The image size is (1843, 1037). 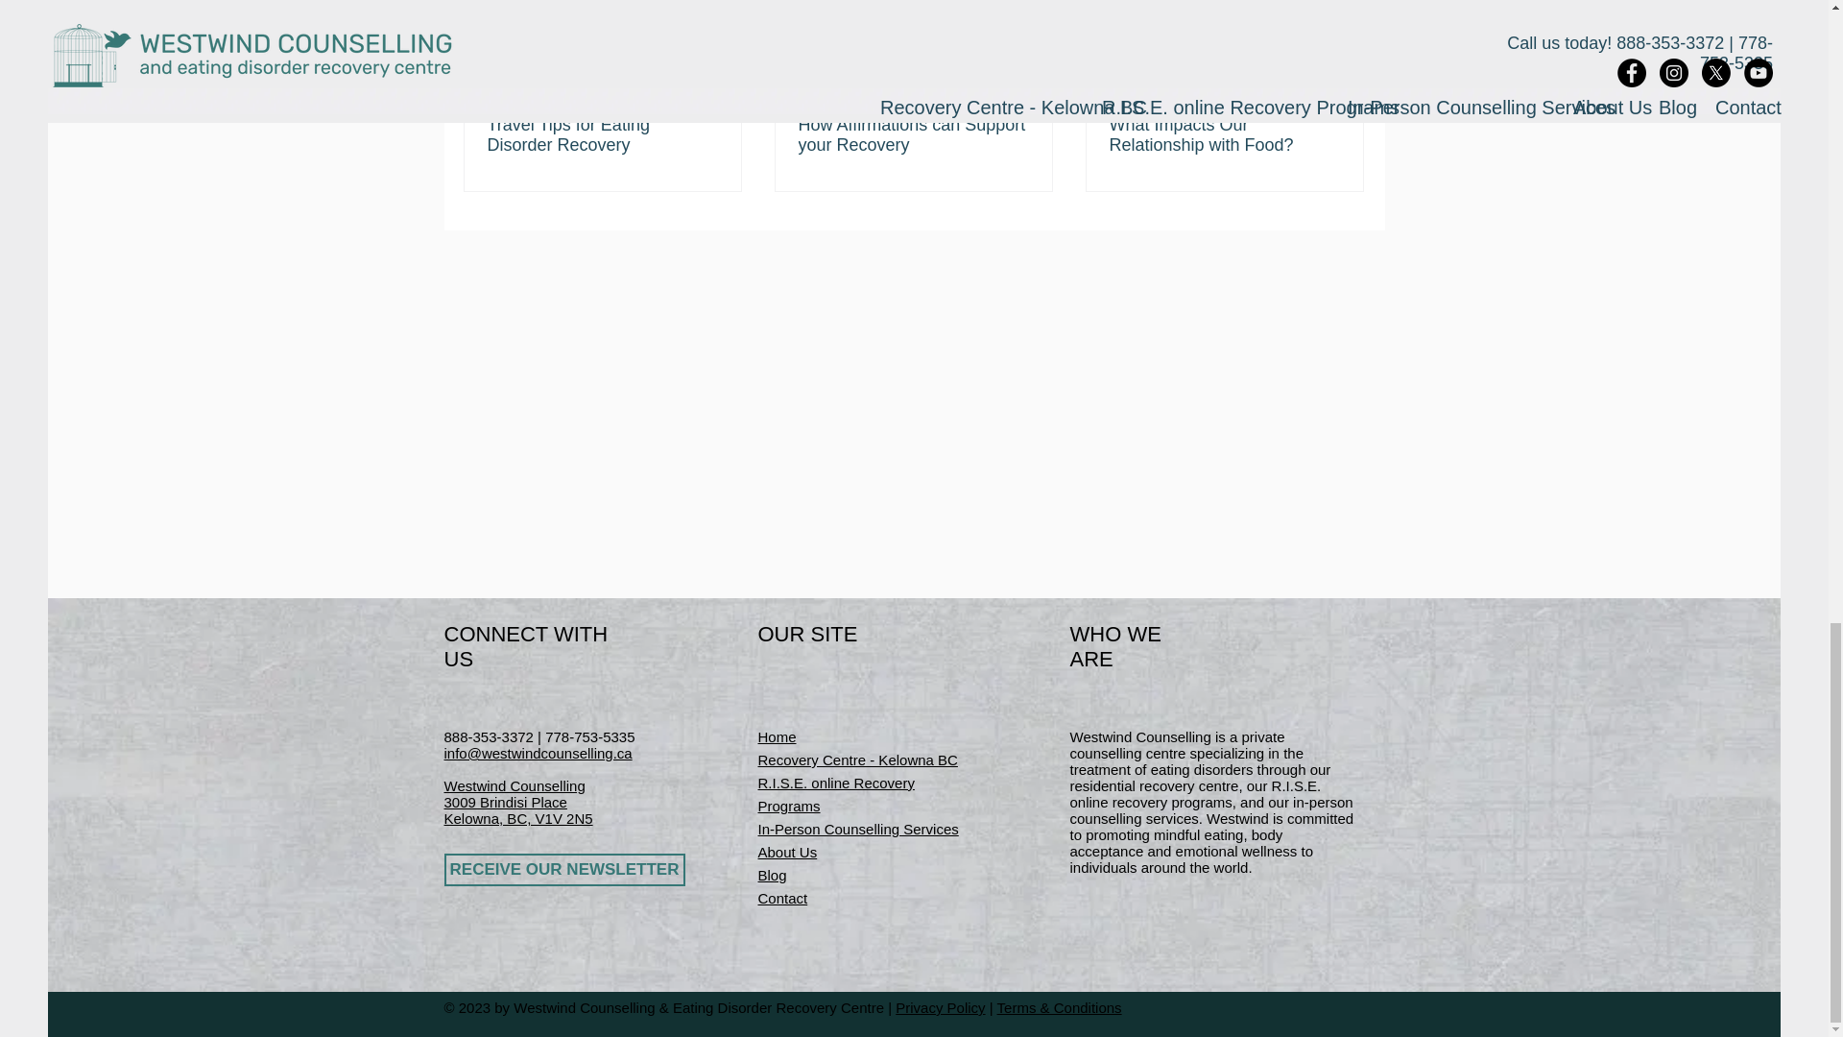 What do you see at coordinates (1224, 134) in the screenshot?
I see `What Impacts Our Relationship with Food?` at bounding box center [1224, 134].